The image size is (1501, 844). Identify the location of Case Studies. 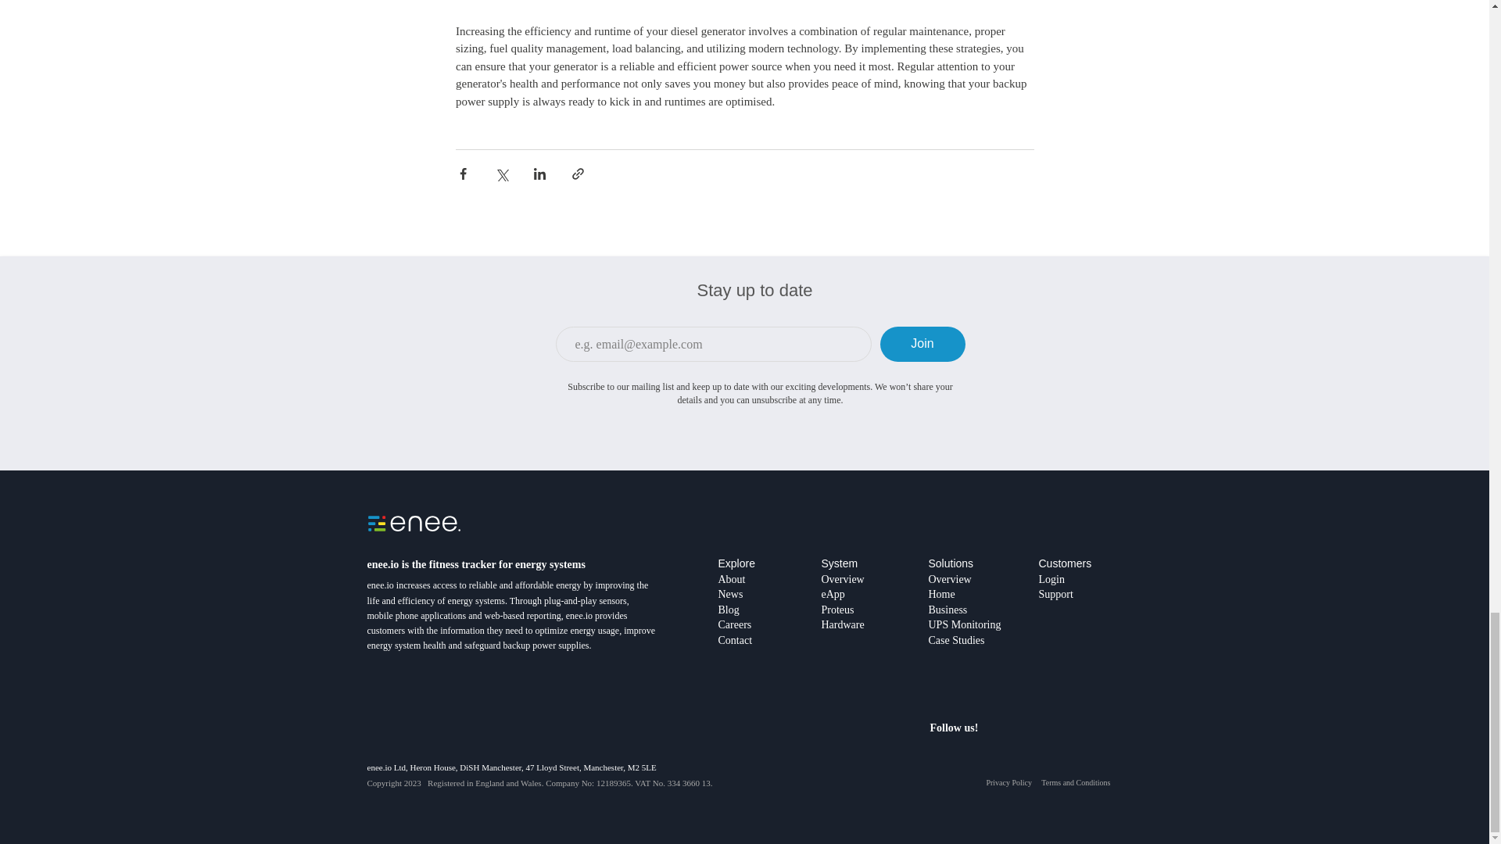
(957, 641).